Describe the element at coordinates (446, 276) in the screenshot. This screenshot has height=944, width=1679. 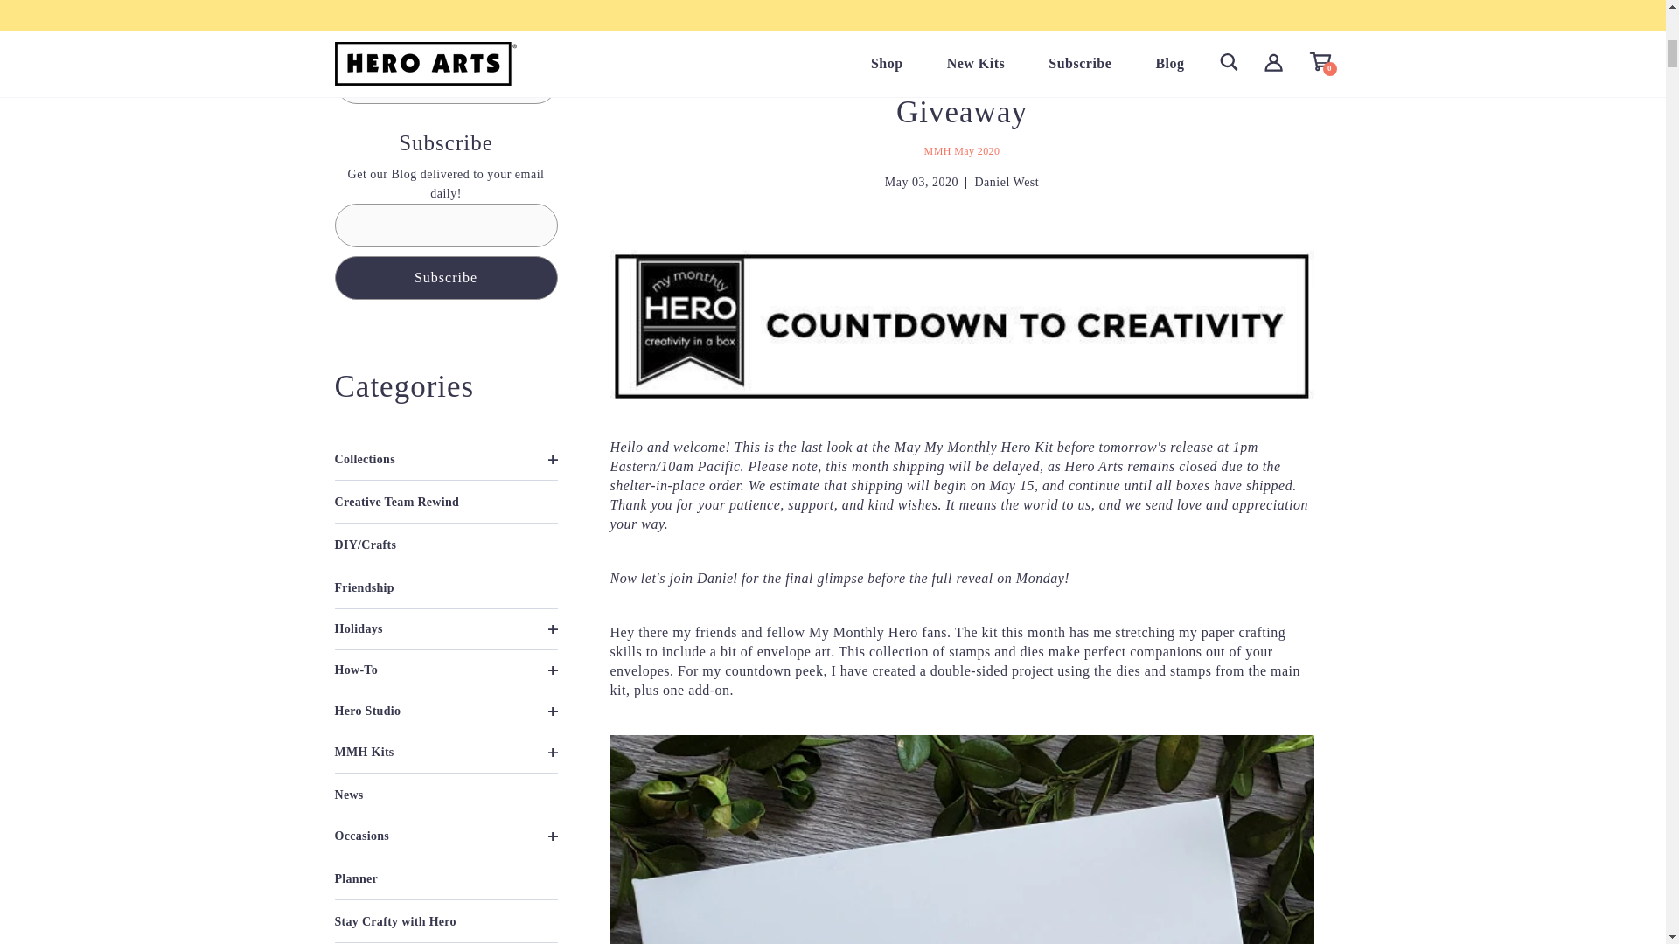
I see `Subscribe` at that location.